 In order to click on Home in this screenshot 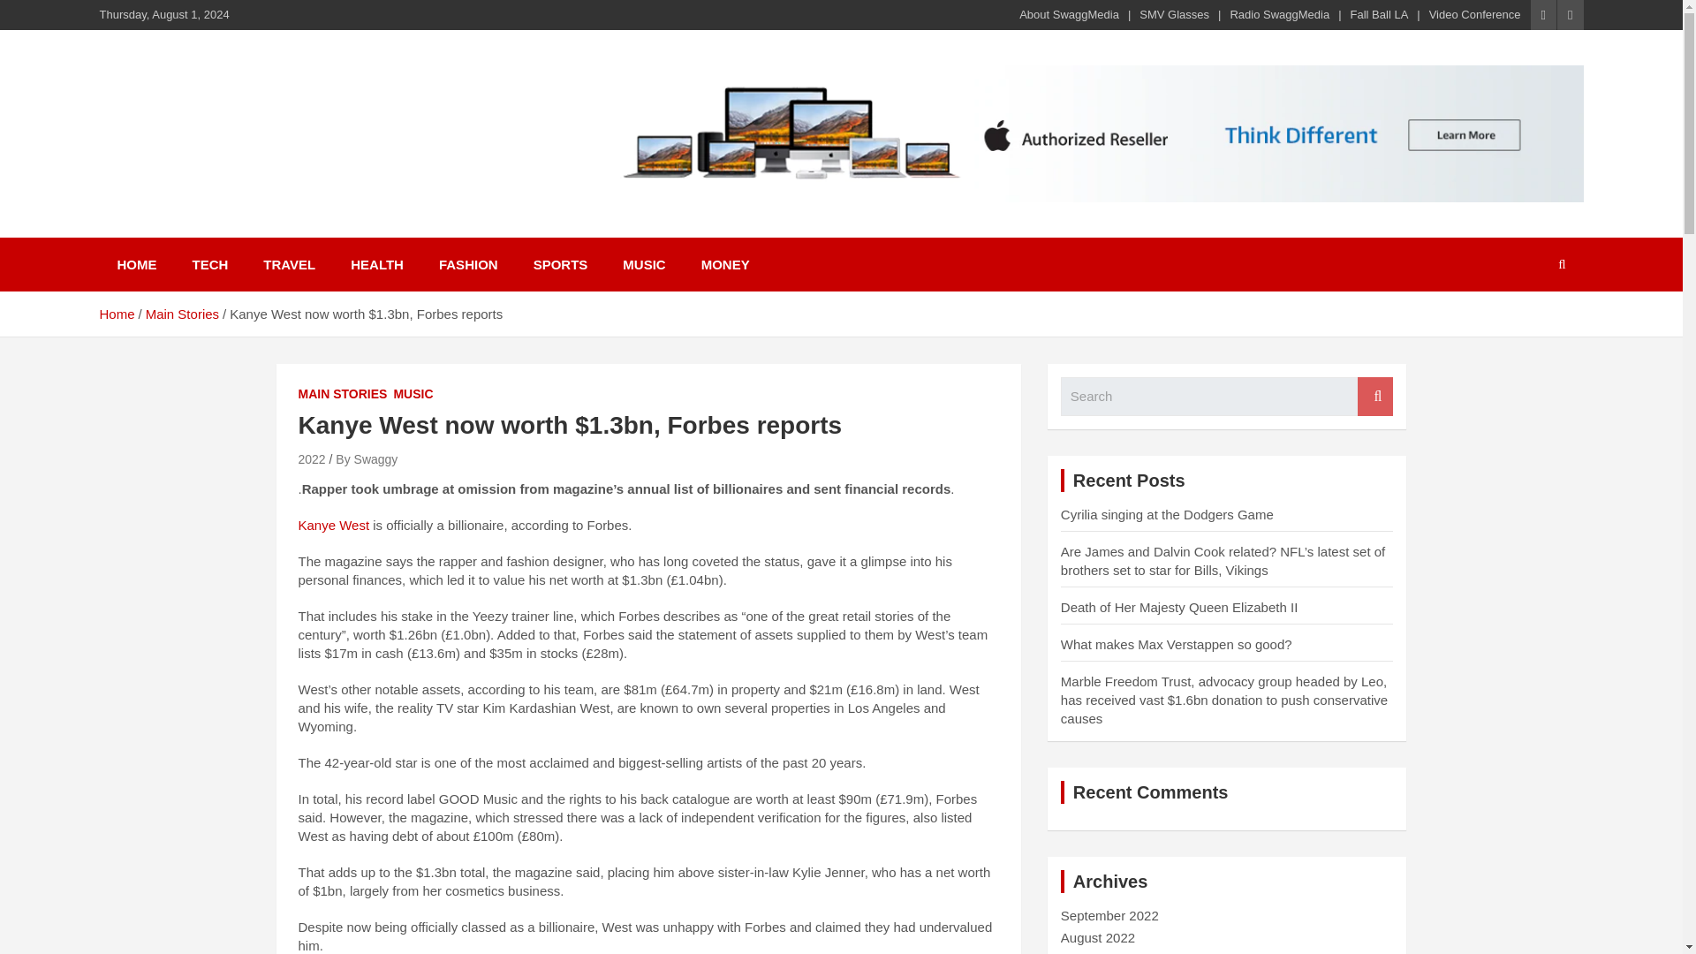, I will do `click(116, 313)`.